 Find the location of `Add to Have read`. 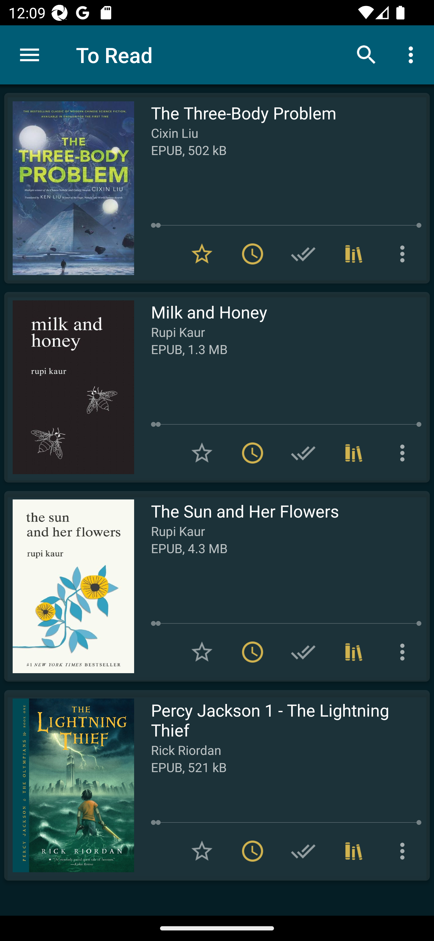

Add to Have read is located at coordinates (303, 254).